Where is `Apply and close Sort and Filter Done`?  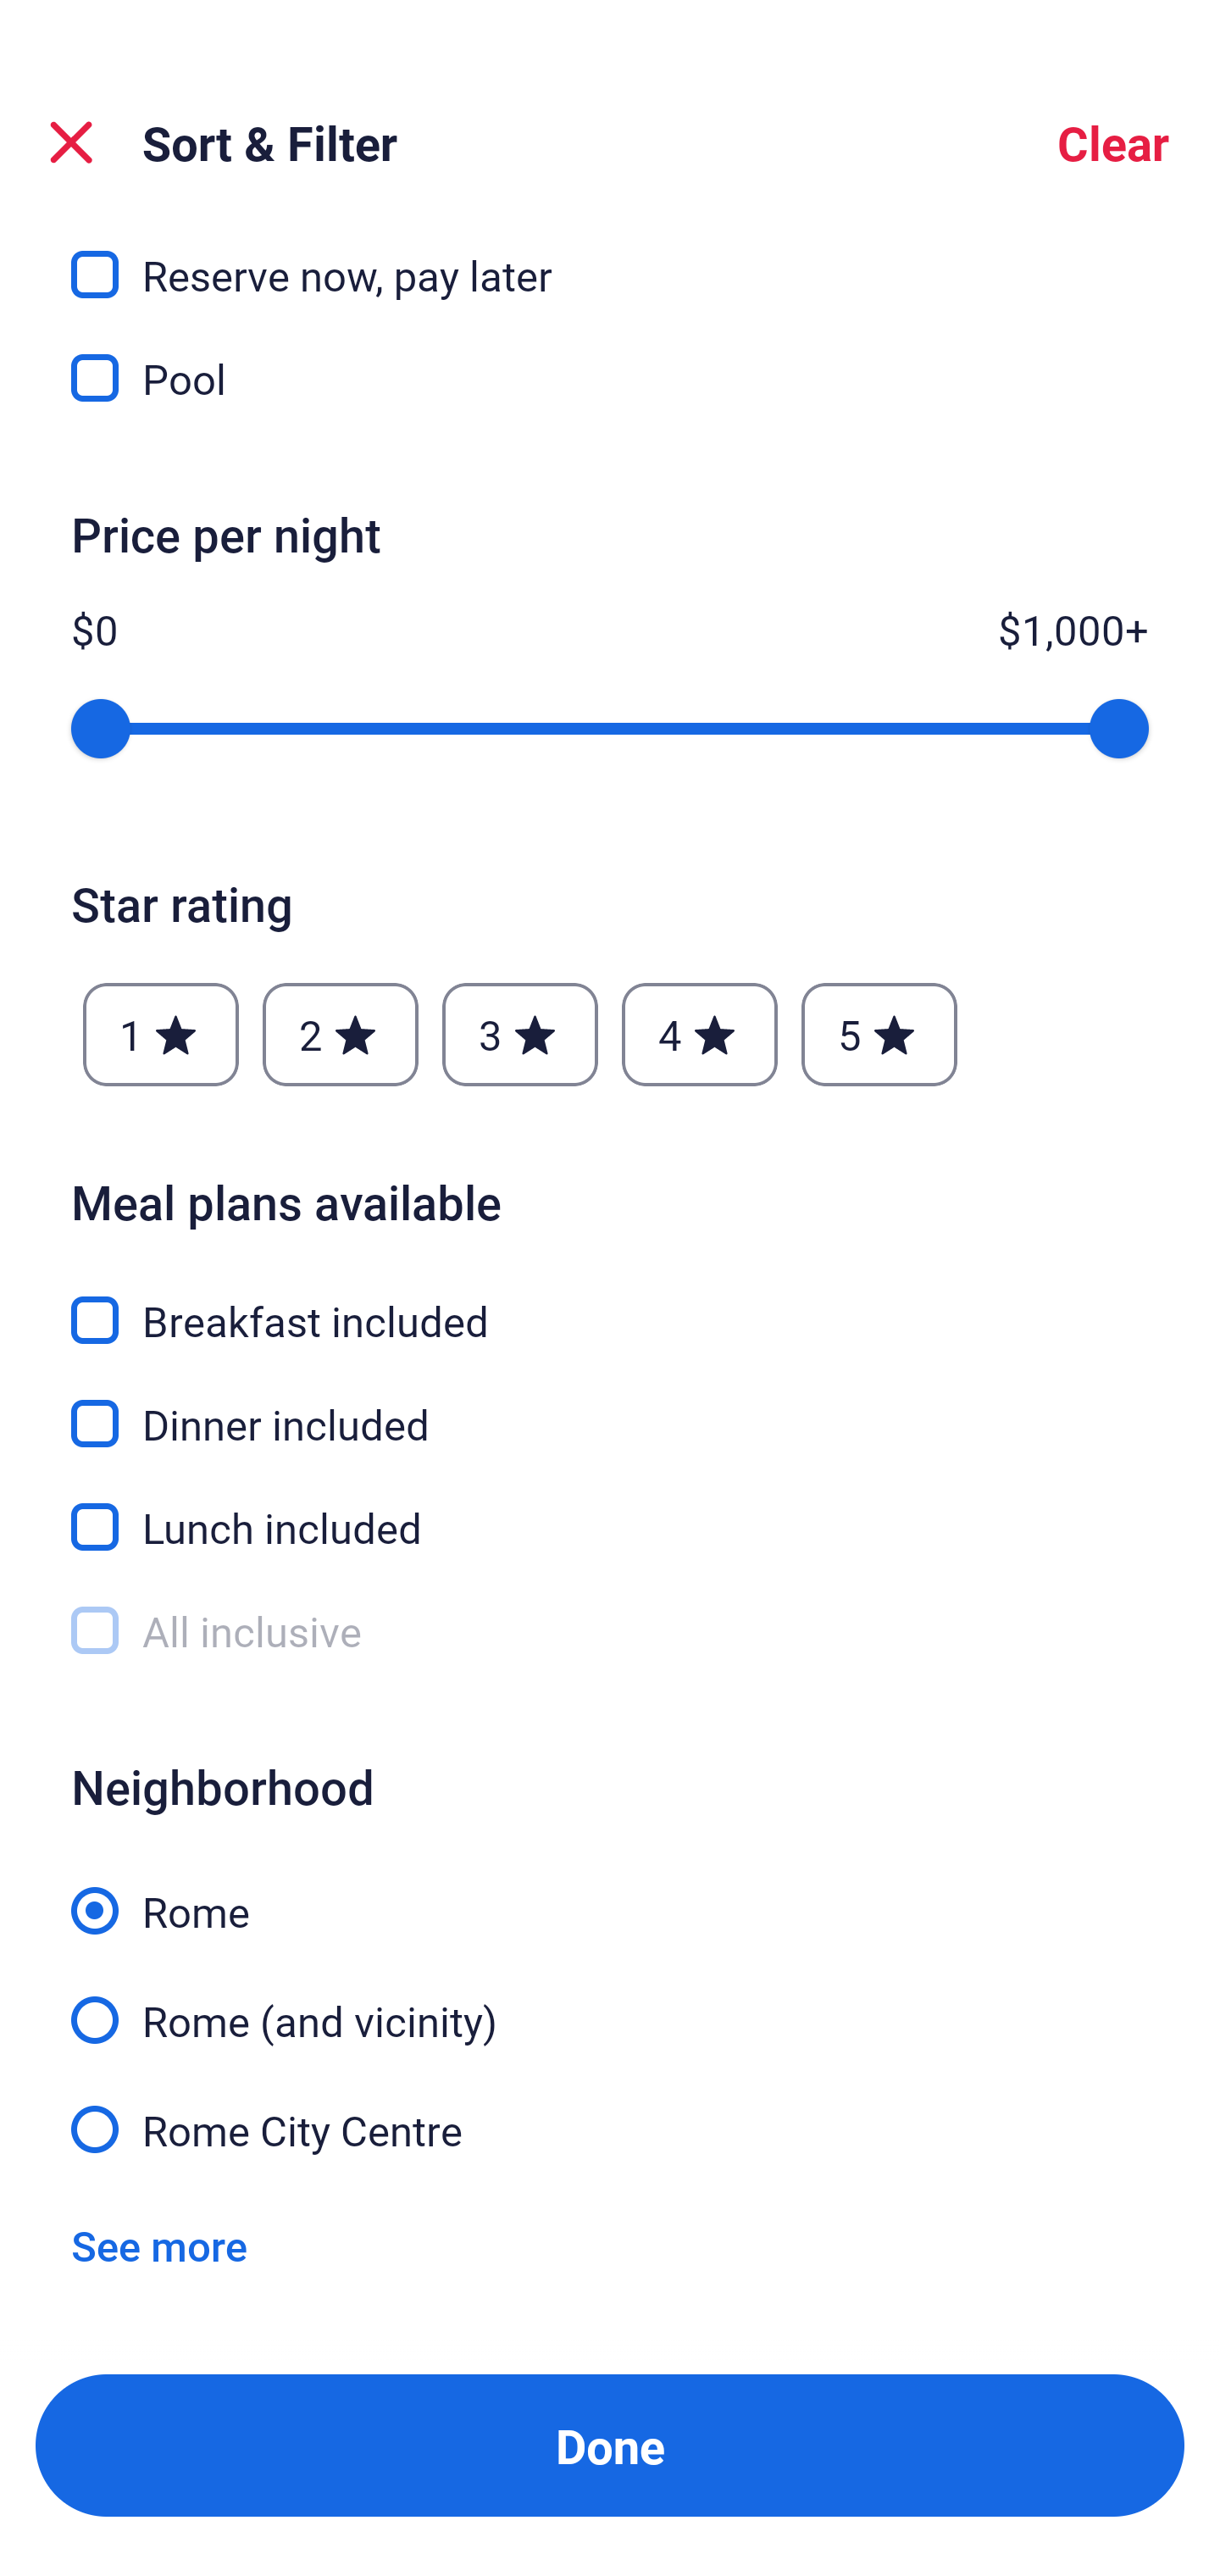 Apply and close Sort and Filter Done is located at coordinates (610, 2446).